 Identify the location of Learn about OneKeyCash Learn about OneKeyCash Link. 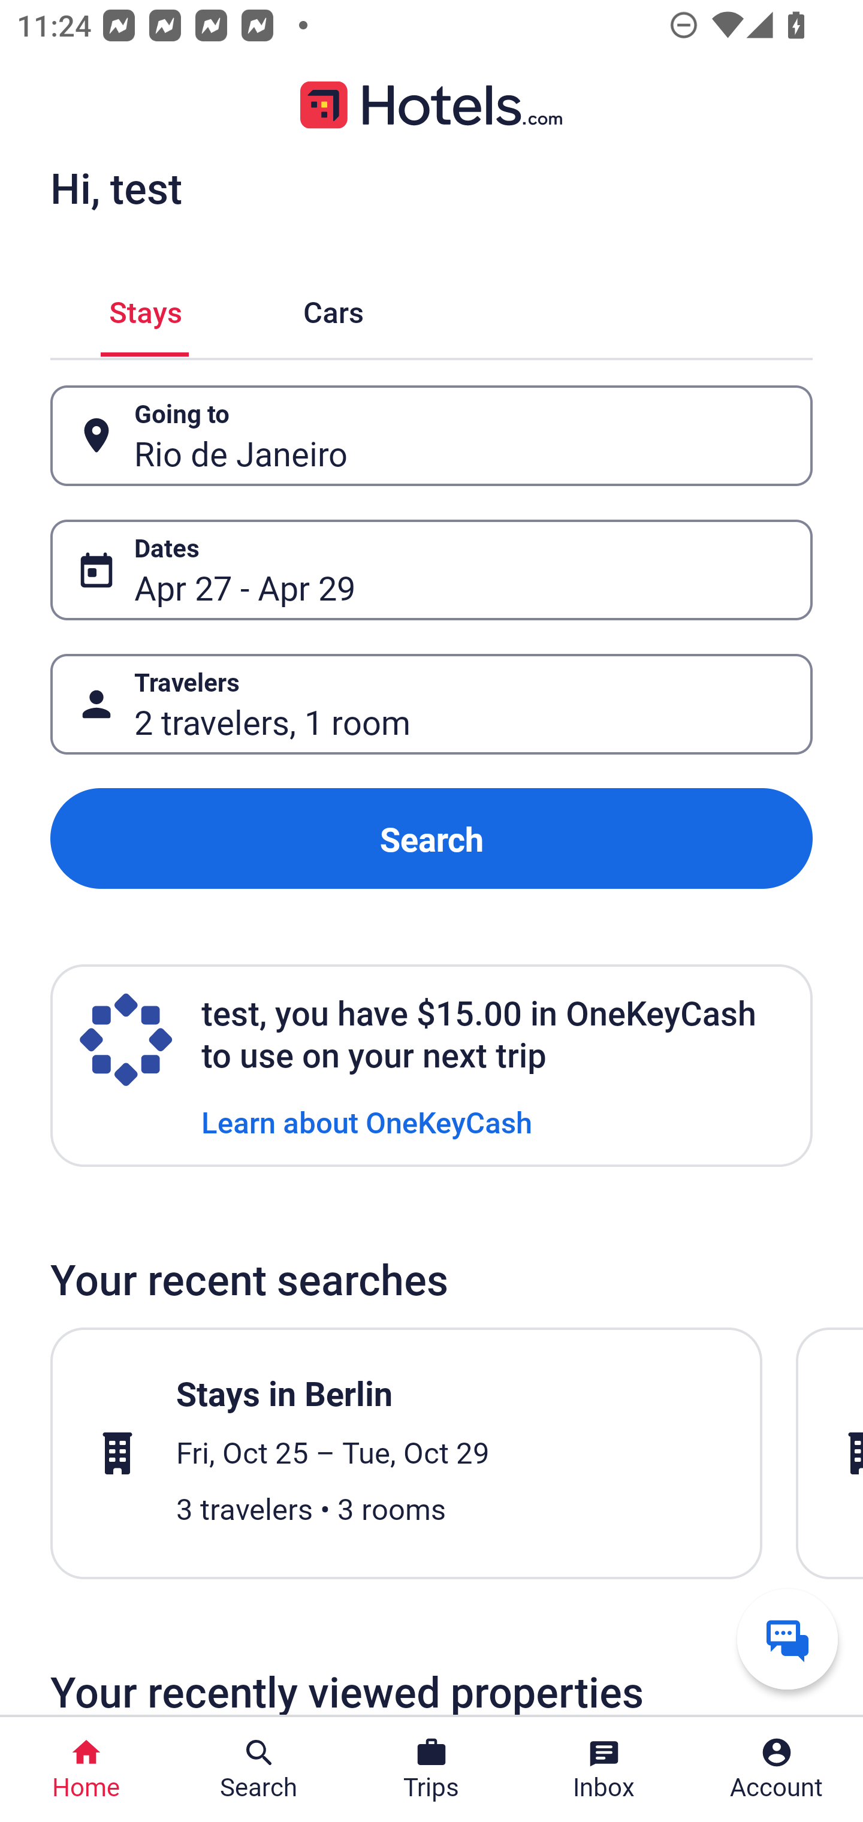
(367, 1121).